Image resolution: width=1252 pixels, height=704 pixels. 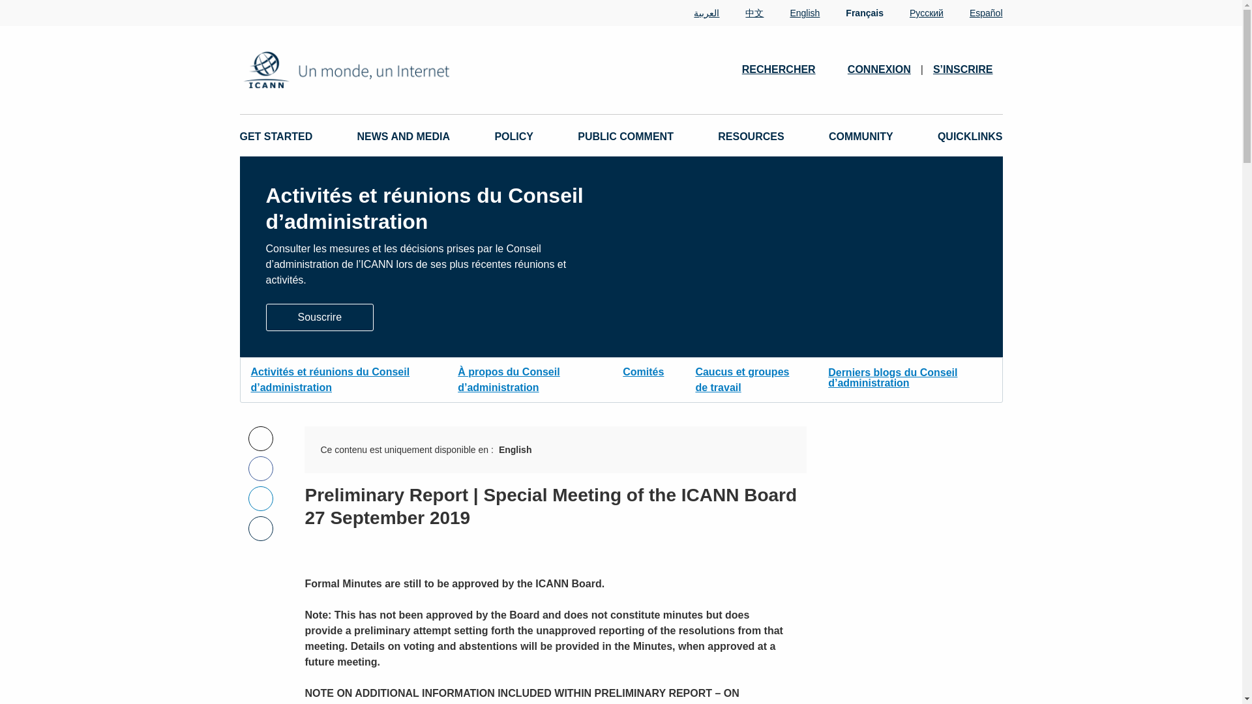 I want to click on PUBLIC COMMENT, so click(x=625, y=137).